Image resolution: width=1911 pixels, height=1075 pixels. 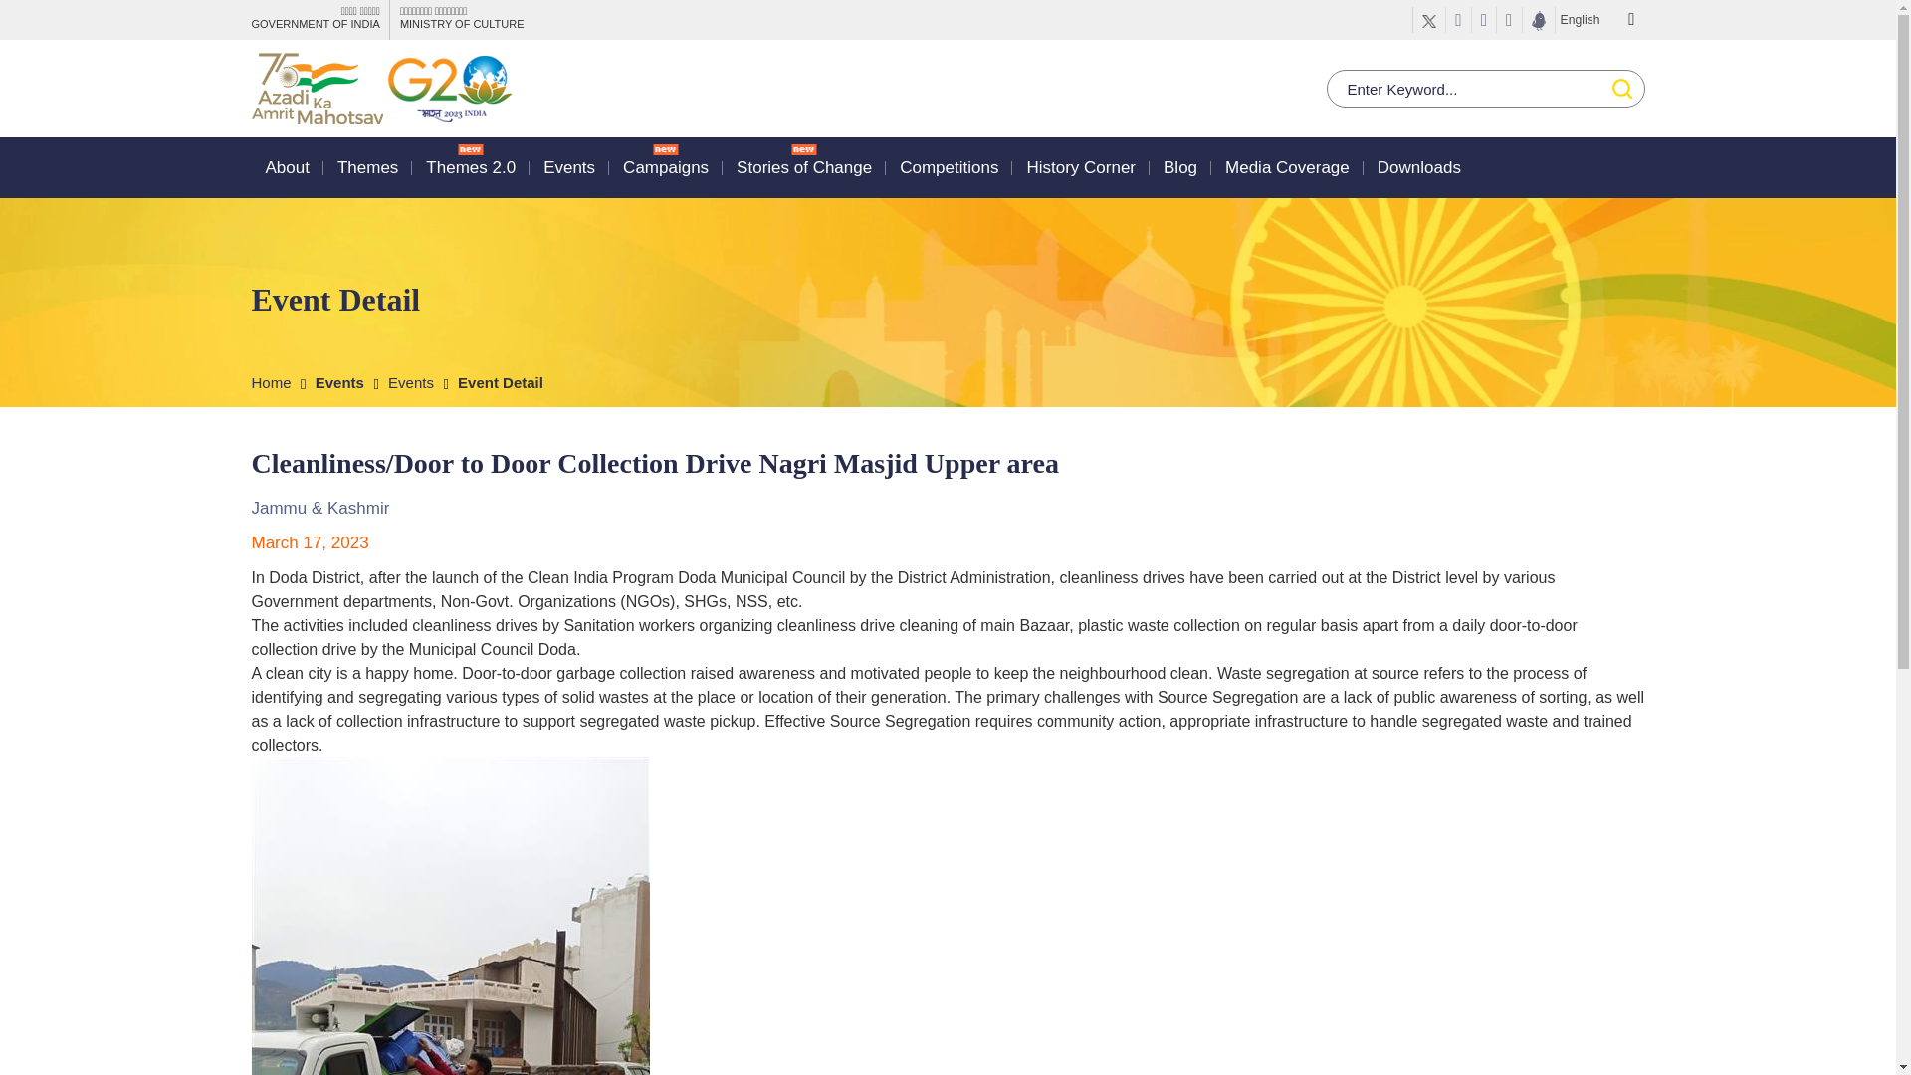 I want to click on Competitions, so click(x=949, y=167).